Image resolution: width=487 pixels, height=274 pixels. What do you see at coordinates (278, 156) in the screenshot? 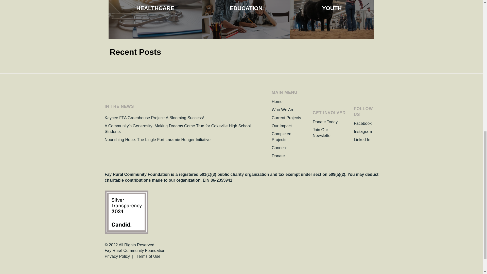
I see `Donate` at bounding box center [278, 156].